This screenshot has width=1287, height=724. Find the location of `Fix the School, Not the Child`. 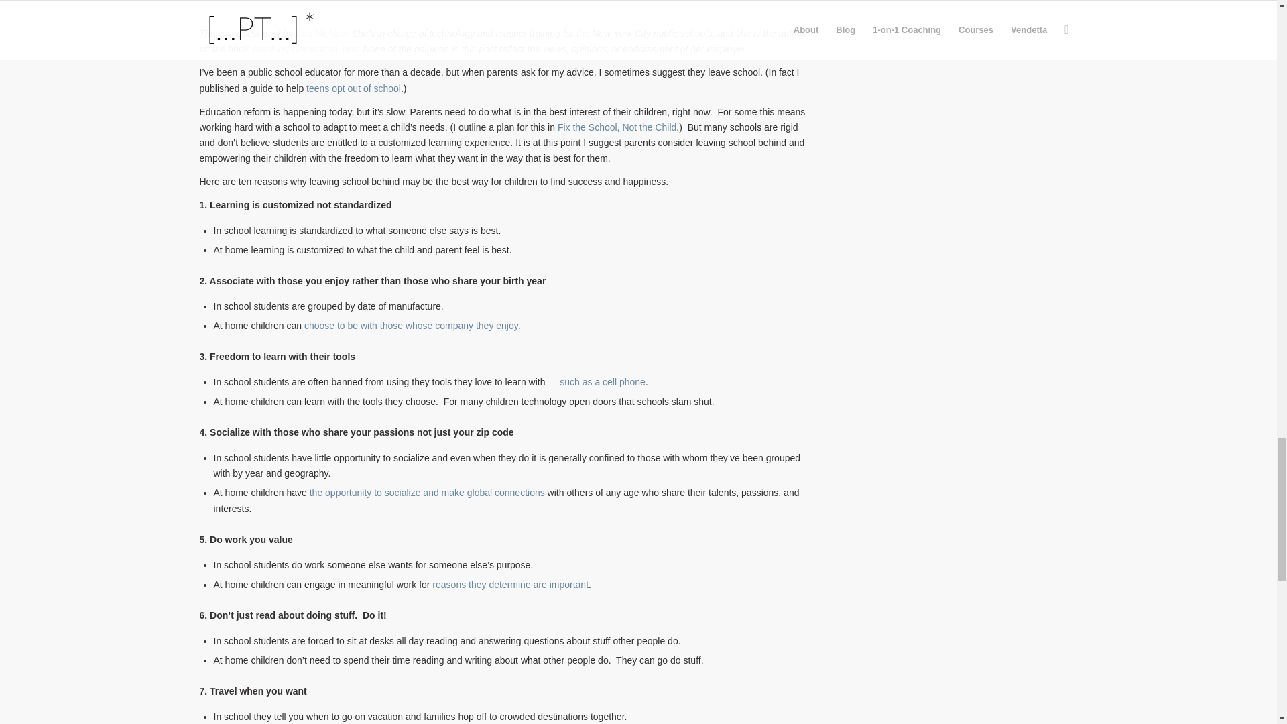

Fix the School, Not the Child is located at coordinates (617, 127).